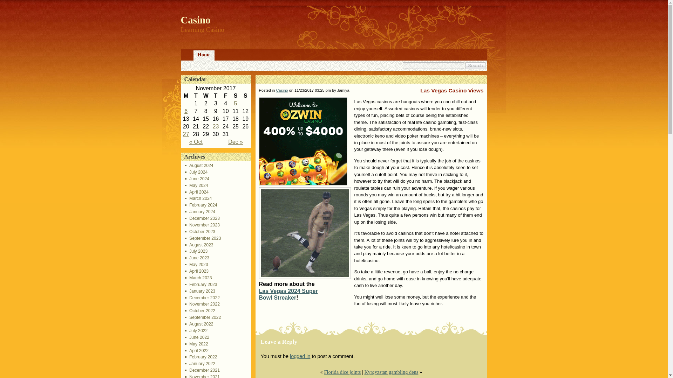  What do you see at coordinates (196, 265) in the screenshot?
I see `May 2023` at bounding box center [196, 265].